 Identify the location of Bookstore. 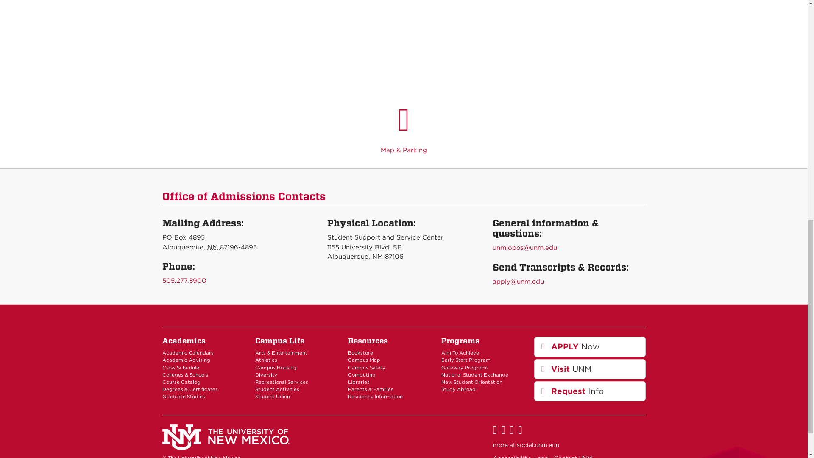
(360, 353).